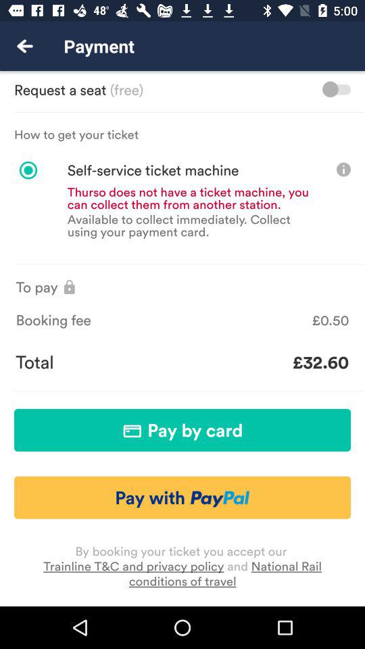 Image resolution: width=365 pixels, height=649 pixels. Describe the element at coordinates (337, 89) in the screenshot. I see `request toggle option` at that location.